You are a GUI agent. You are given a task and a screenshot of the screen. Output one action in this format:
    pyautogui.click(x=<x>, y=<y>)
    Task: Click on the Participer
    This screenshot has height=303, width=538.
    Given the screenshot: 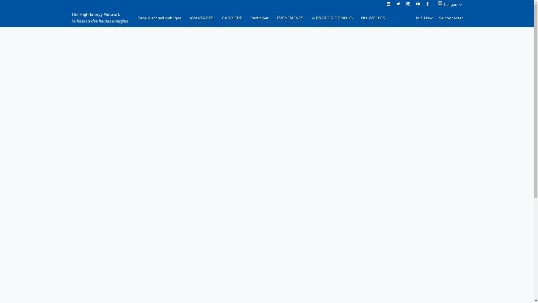 What is the action you would take?
    pyautogui.click(x=259, y=18)
    